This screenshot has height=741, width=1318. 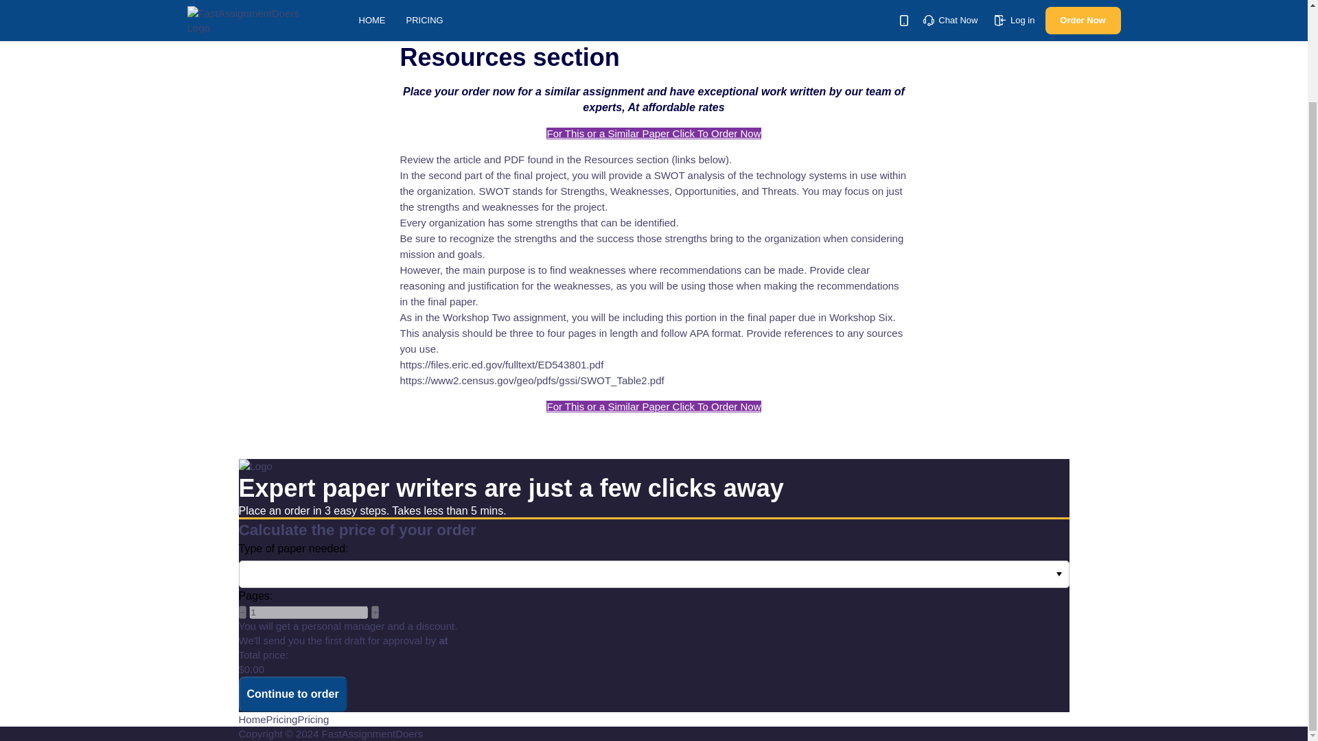 What do you see at coordinates (313, 719) in the screenshot?
I see `Pricing` at bounding box center [313, 719].